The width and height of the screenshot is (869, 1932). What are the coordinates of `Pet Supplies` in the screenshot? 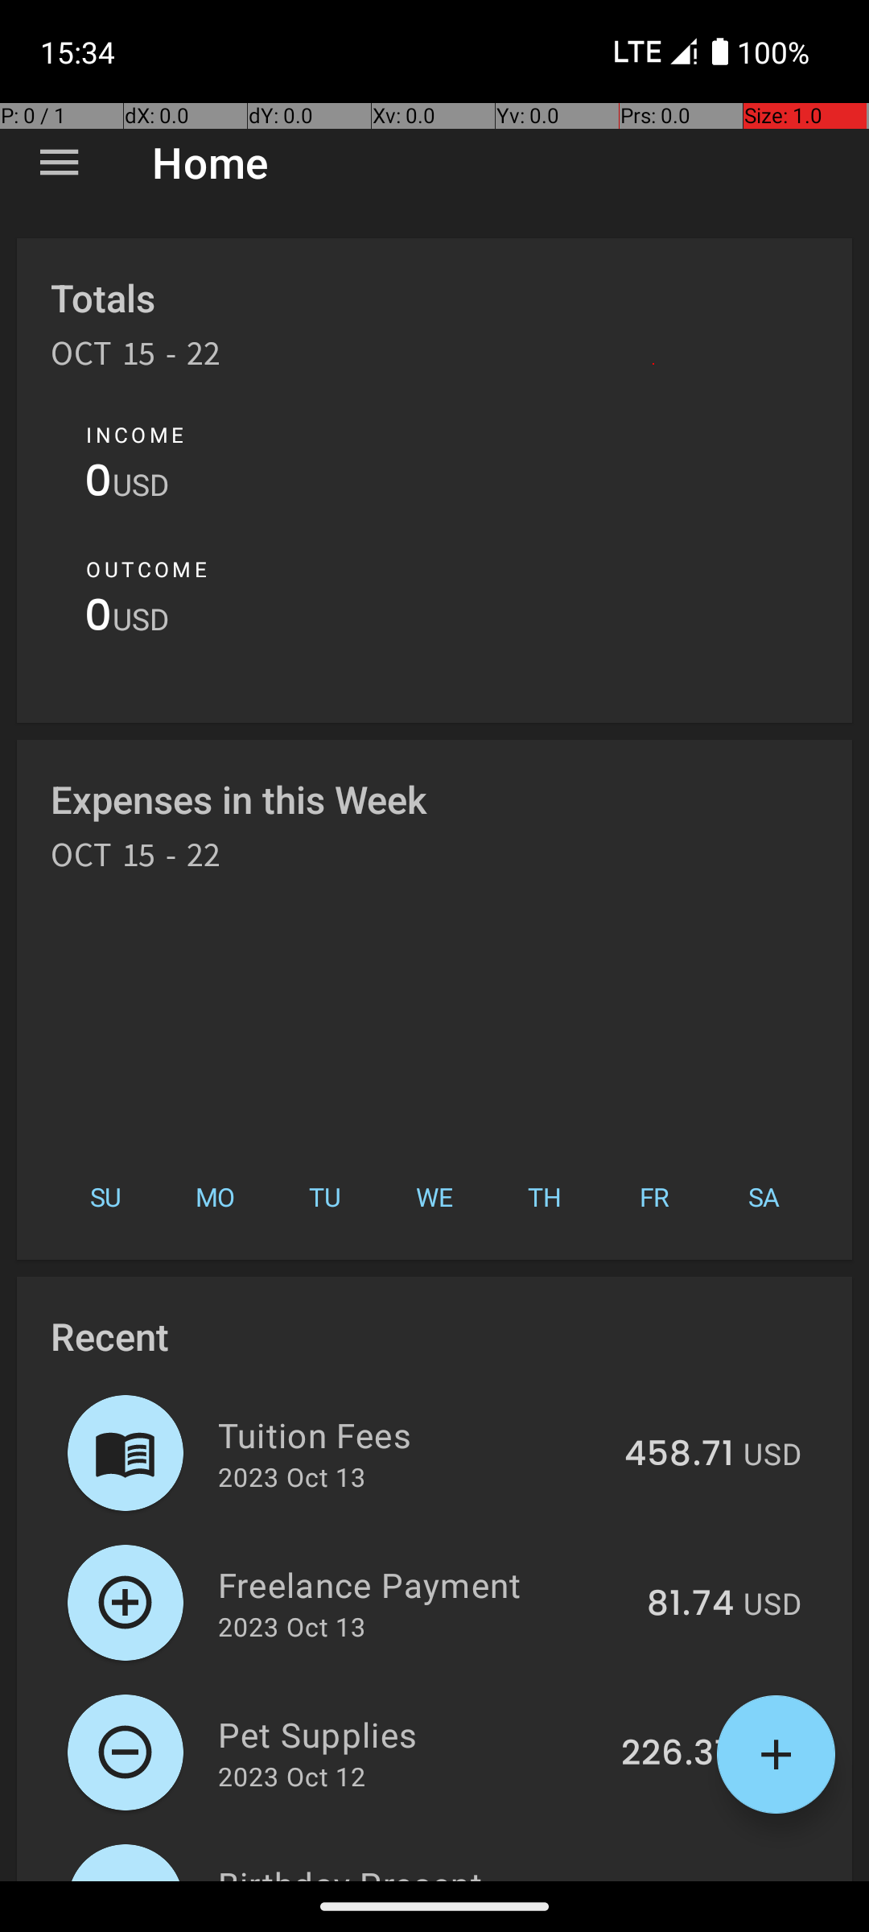 It's located at (410, 1734).